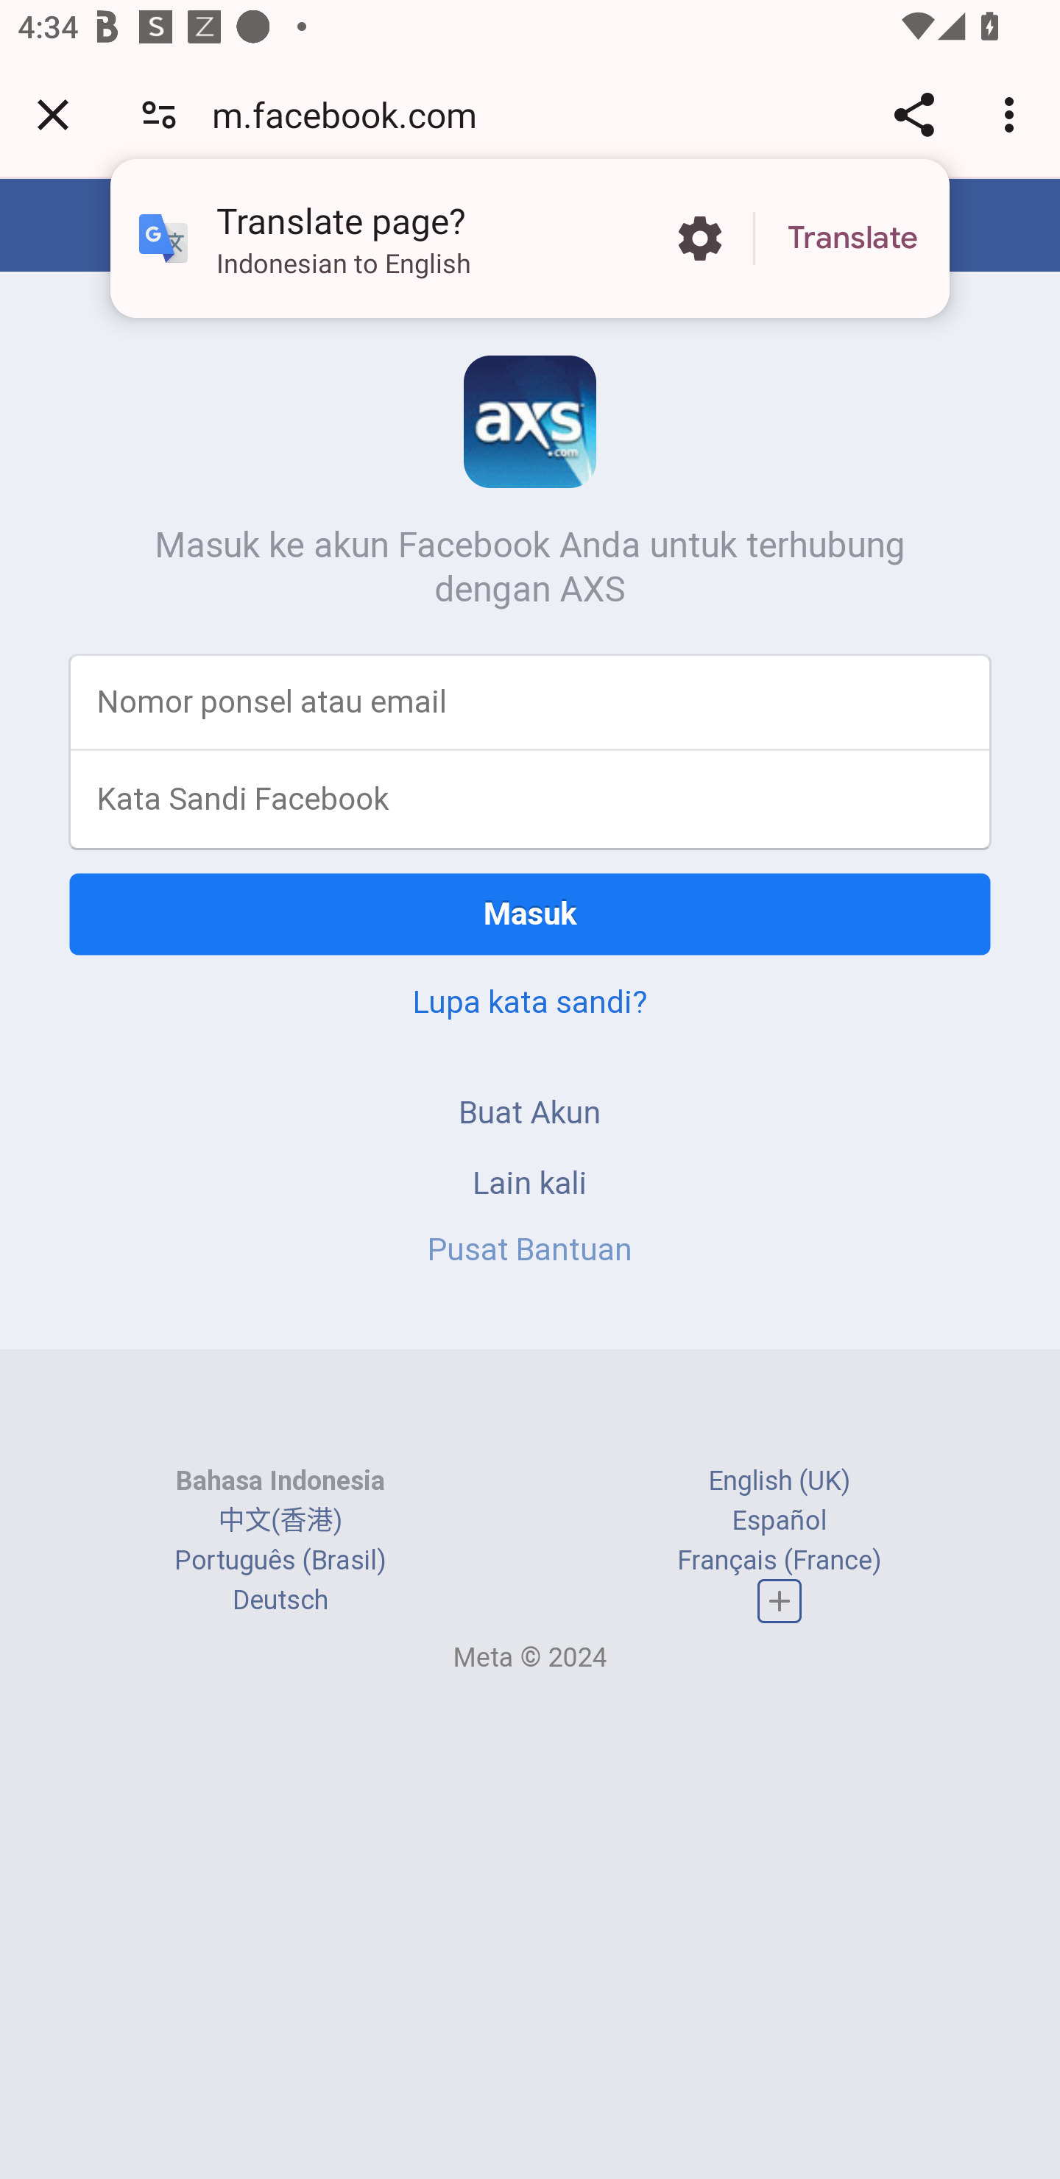 The width and height of the screenshot is (1060, 2179). Describe the element at coordinates (159, 113) in the screenshot. I see `Connection is secure` at that location.